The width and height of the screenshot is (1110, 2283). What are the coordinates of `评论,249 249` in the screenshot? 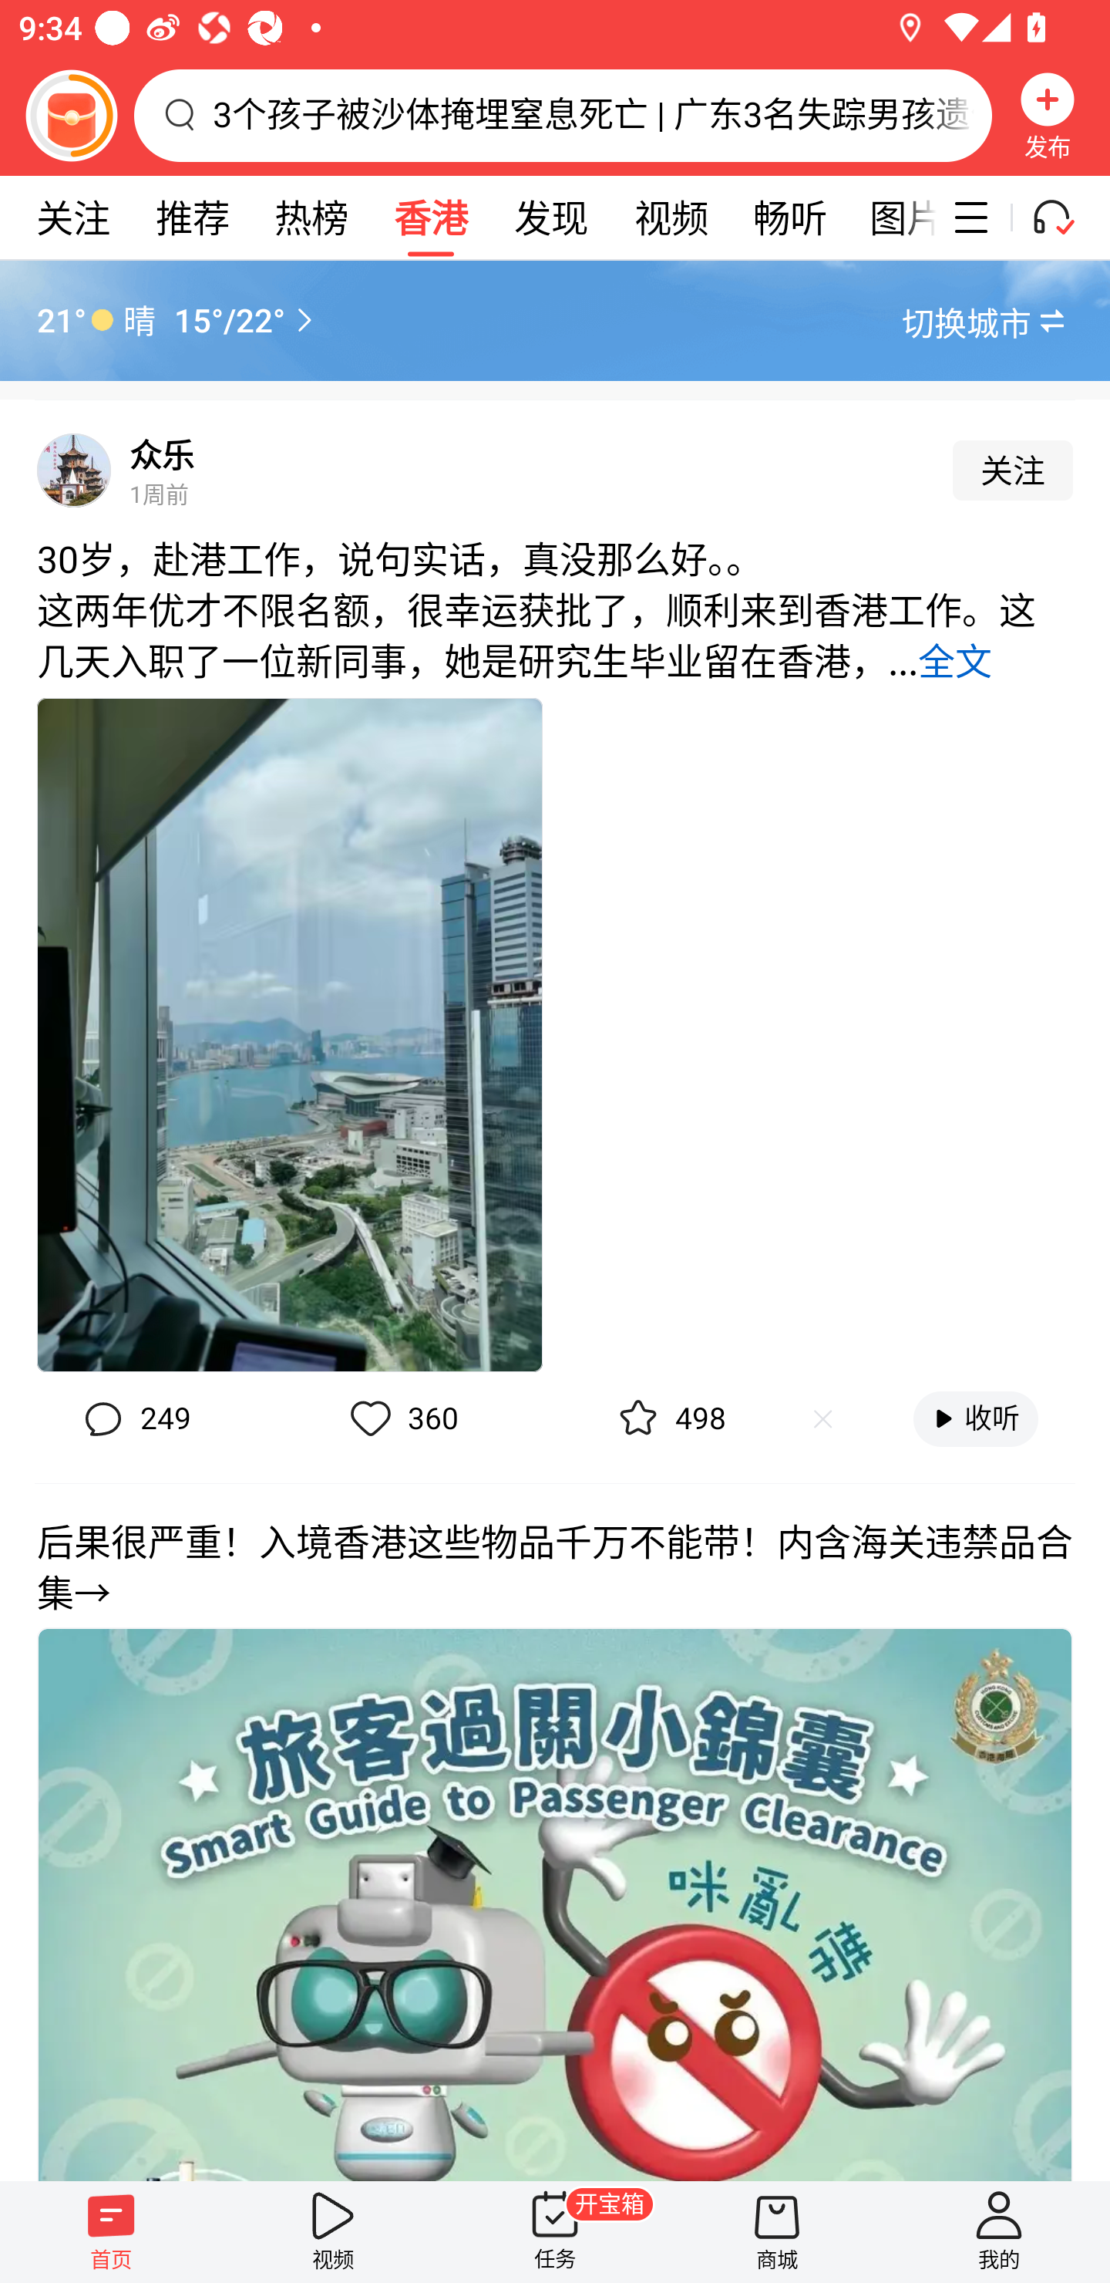 It's located at (134, 1419).